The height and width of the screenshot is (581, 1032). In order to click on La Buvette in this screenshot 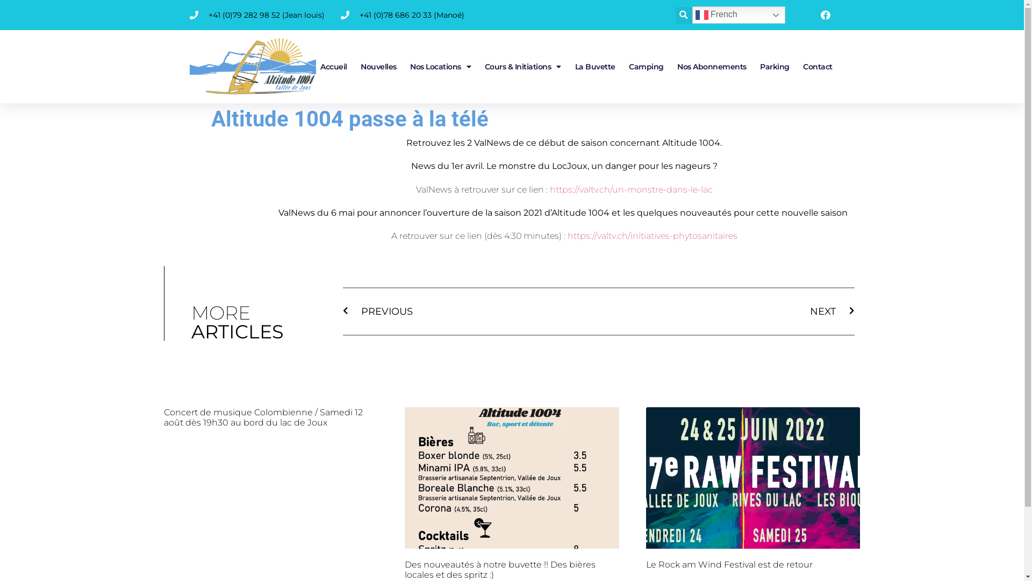, I will do `click(596, 67)`.